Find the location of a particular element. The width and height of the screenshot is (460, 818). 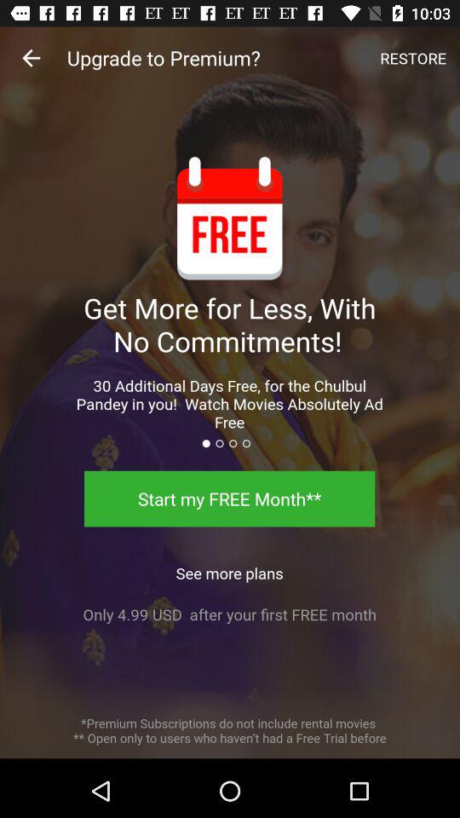

select restore icon is located at coordinates (413, 58).